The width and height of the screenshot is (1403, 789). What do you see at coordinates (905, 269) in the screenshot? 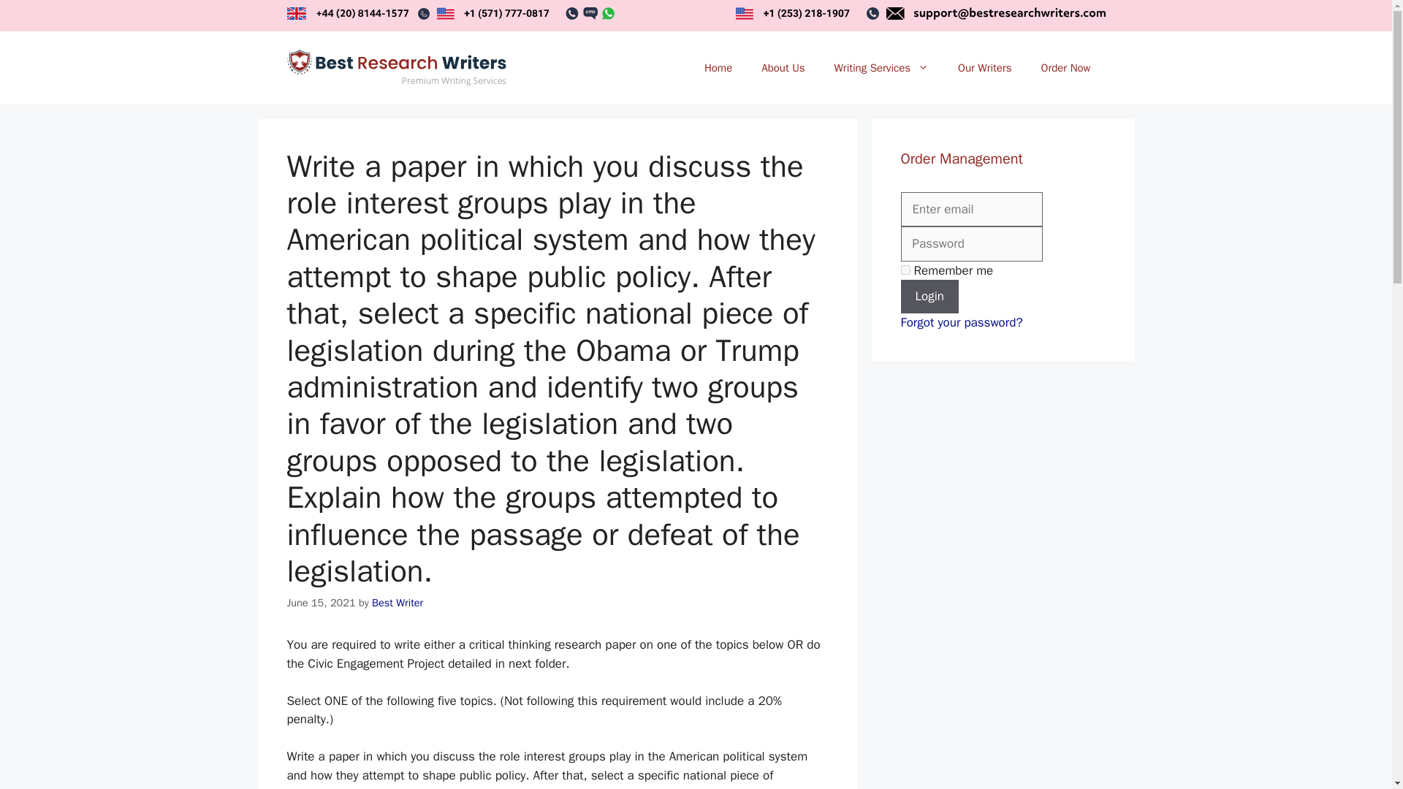
I see `on` at bounding box center [905, 269].